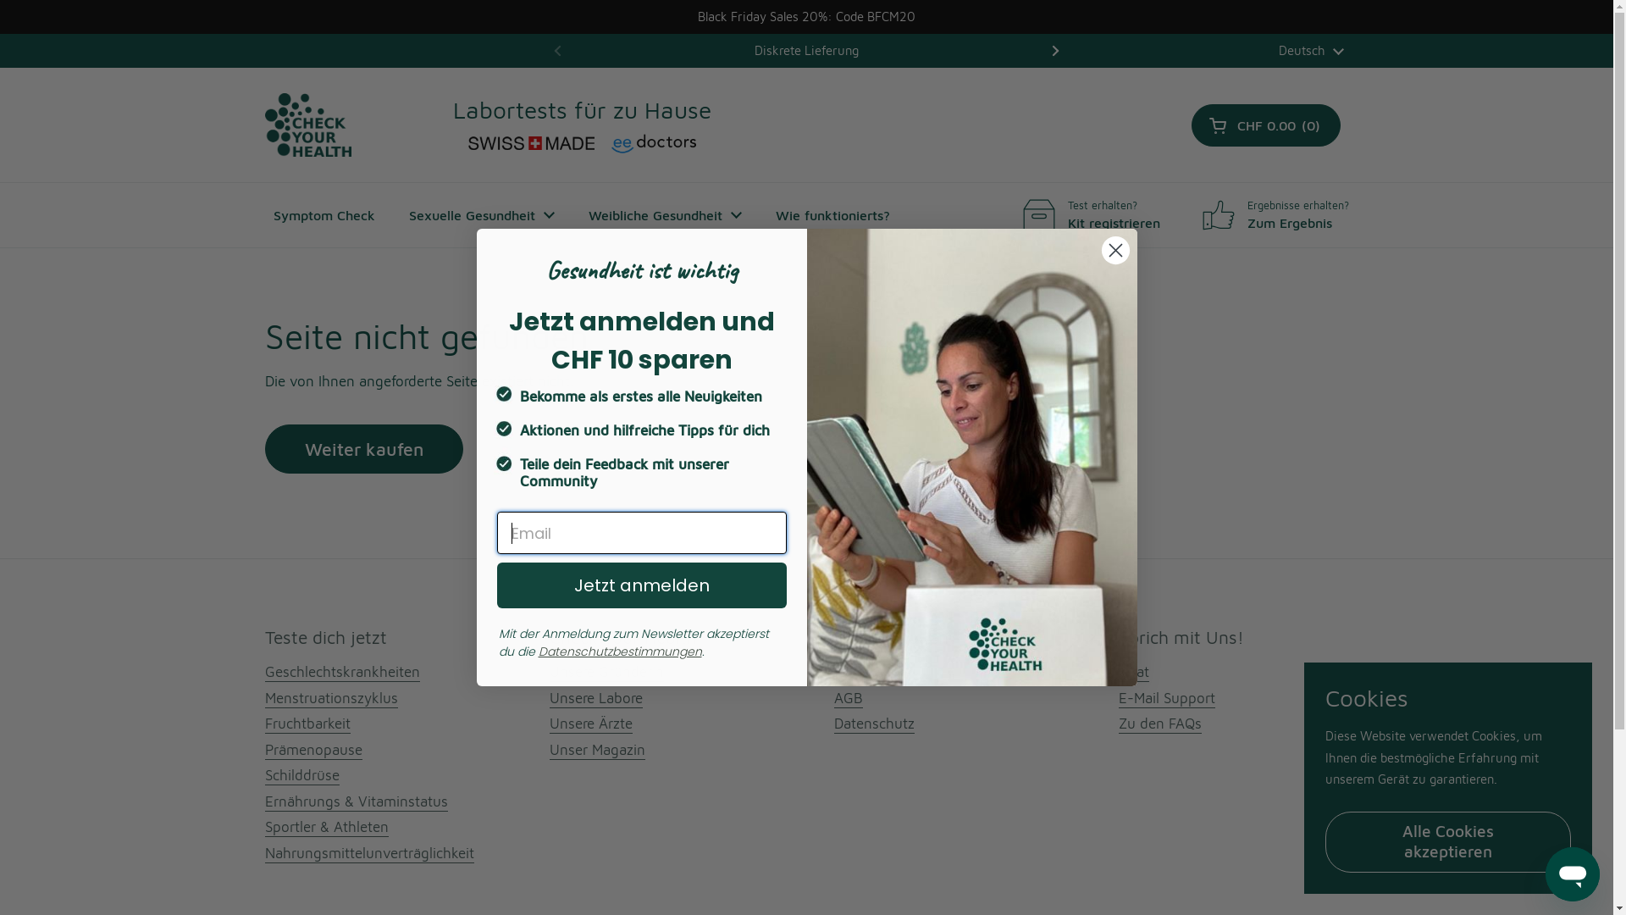 Image resolution: width=1626 pixels, height=915 pixels. Describe the element at coordinates (833, 215) in the screenshot. I see `Wie funktionierts?` at that location.